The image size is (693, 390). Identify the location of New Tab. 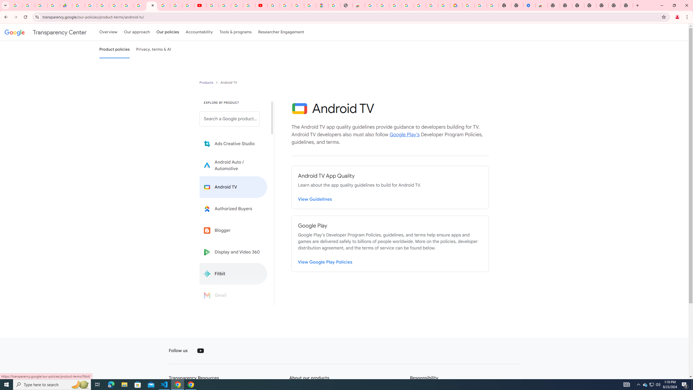
(627, 5).